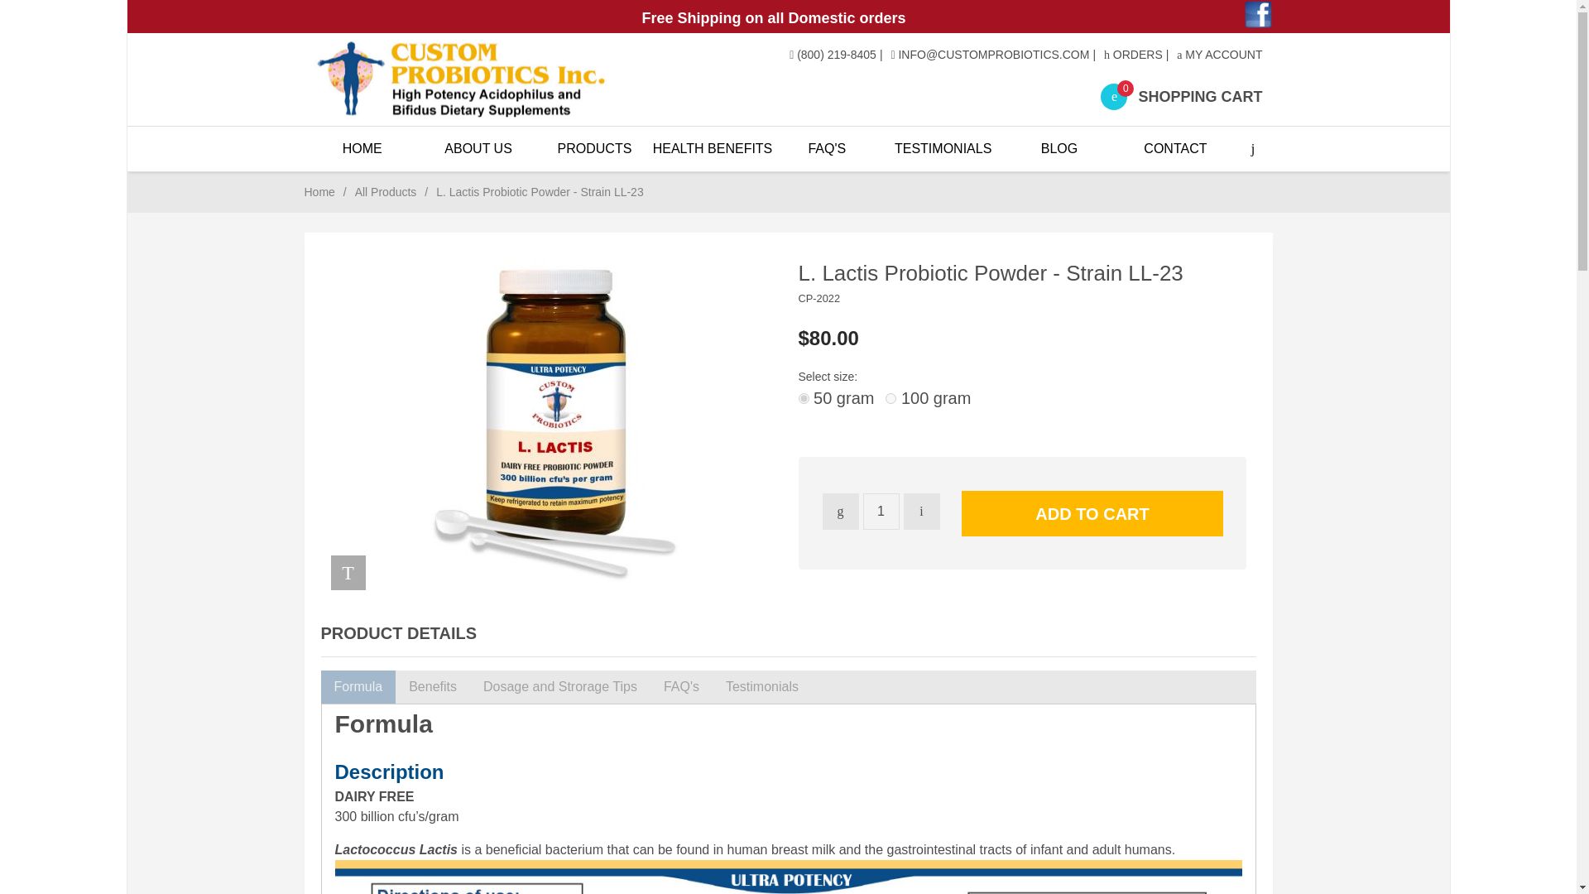 This screenshot has height=894, width=1589. What do you see at coordinates (1219, 55) in the screenshot?
I see `MY ACCOUNT` at bounding box center [1219, 55].